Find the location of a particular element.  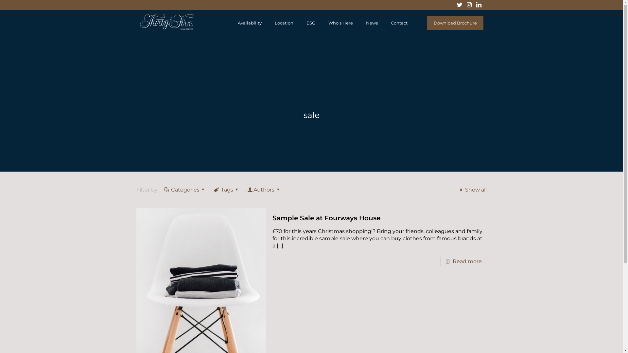

News is located at coordinates (372, 23).